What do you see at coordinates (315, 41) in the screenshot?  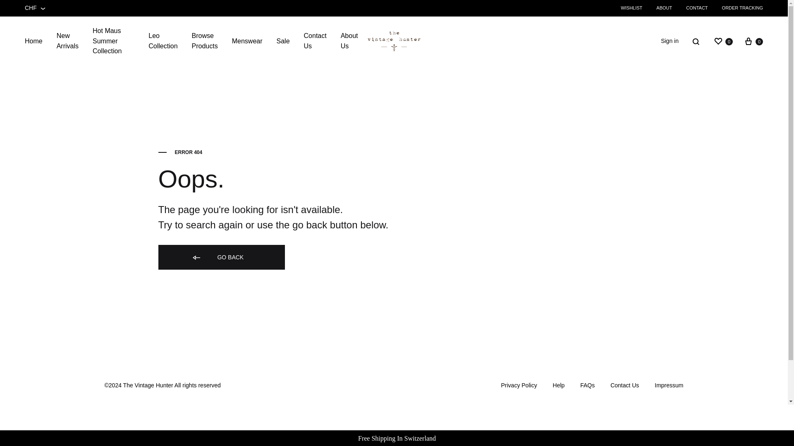 I see `Contact Us` at bounding box center [315, 41].